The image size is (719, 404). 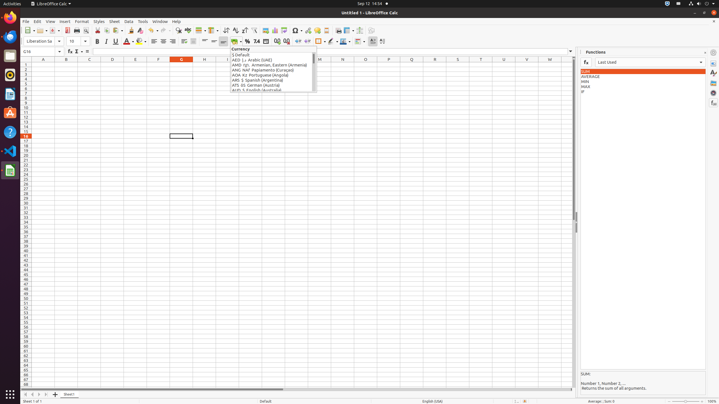 What do you see at coordinates (67, 30) in the screenshot?
I see `PDF` at bounding box center [67, 30].